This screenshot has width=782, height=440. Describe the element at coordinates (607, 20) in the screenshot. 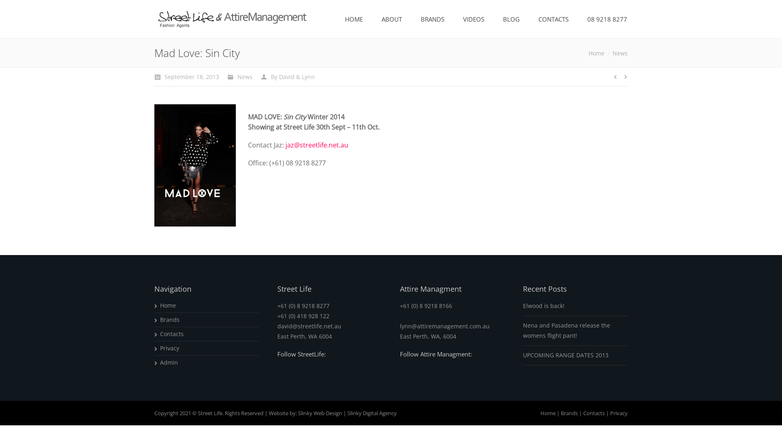

I see `08 9218 8277` at that location.